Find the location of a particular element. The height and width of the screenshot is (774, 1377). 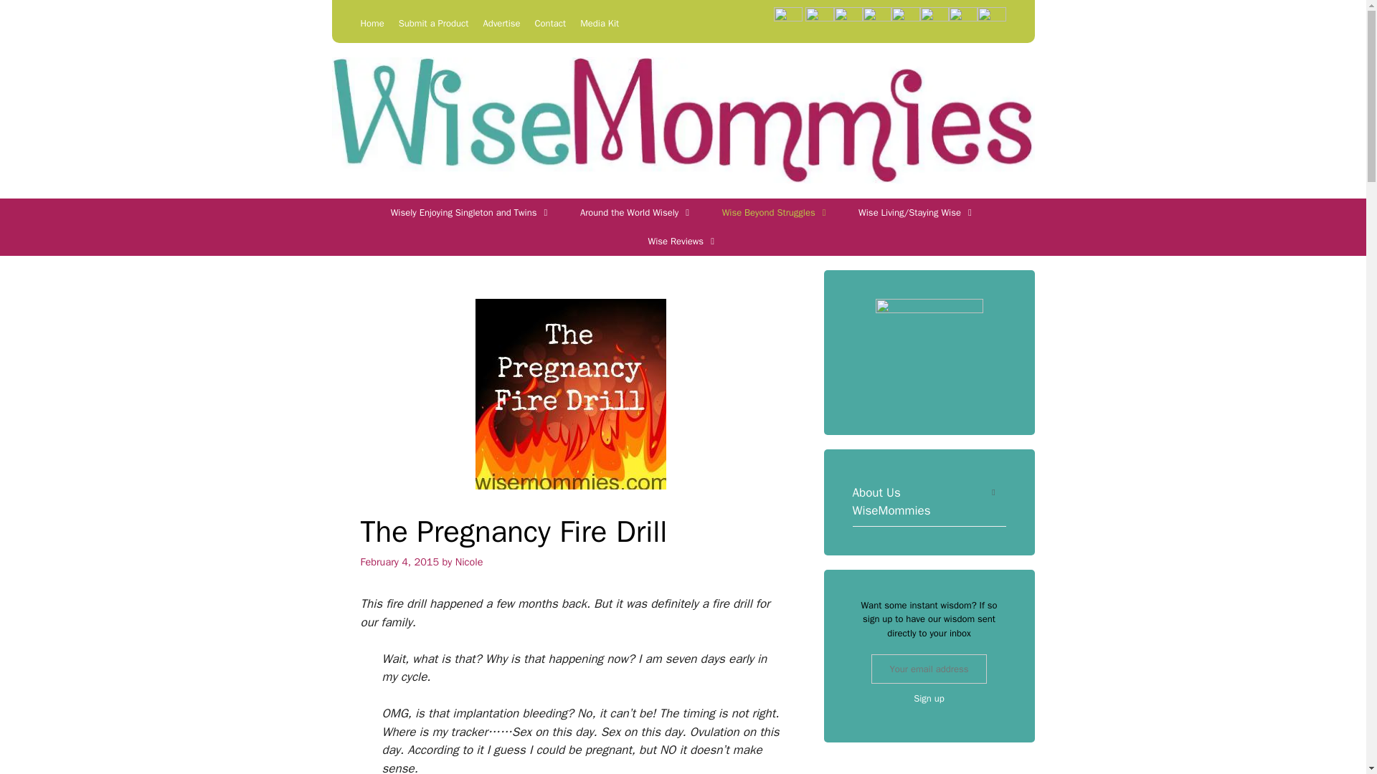

View all posts by Nicole is located at coordinates (469, 562).